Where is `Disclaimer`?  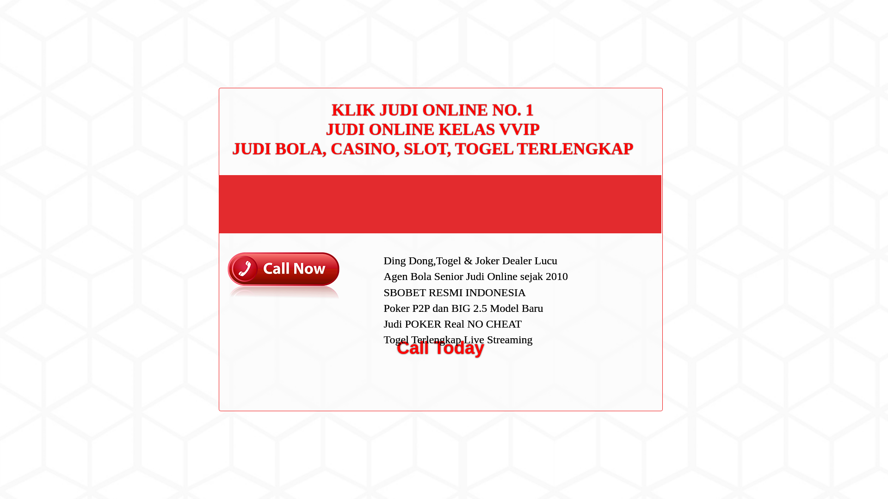 Disclaimer is located at coordinates (604, 216).